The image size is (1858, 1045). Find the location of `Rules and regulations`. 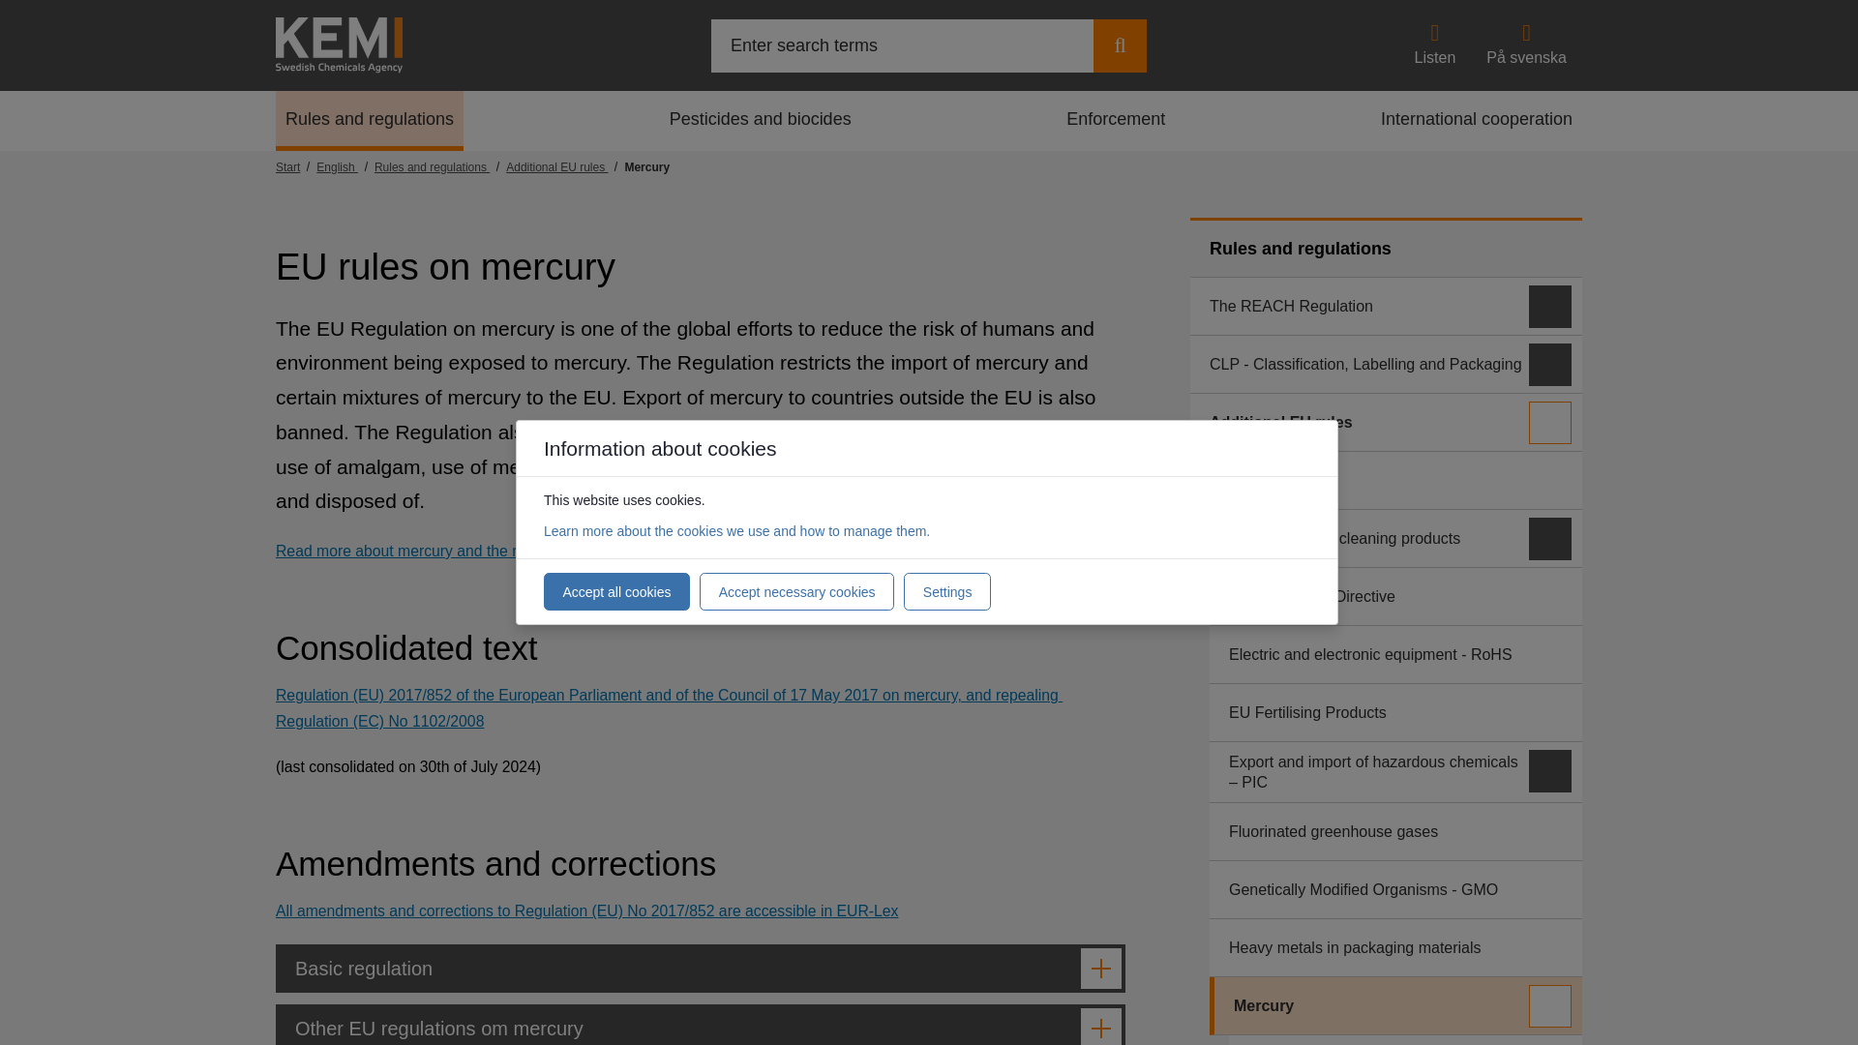

Rules and regulations is located at coordinates (439, 167).